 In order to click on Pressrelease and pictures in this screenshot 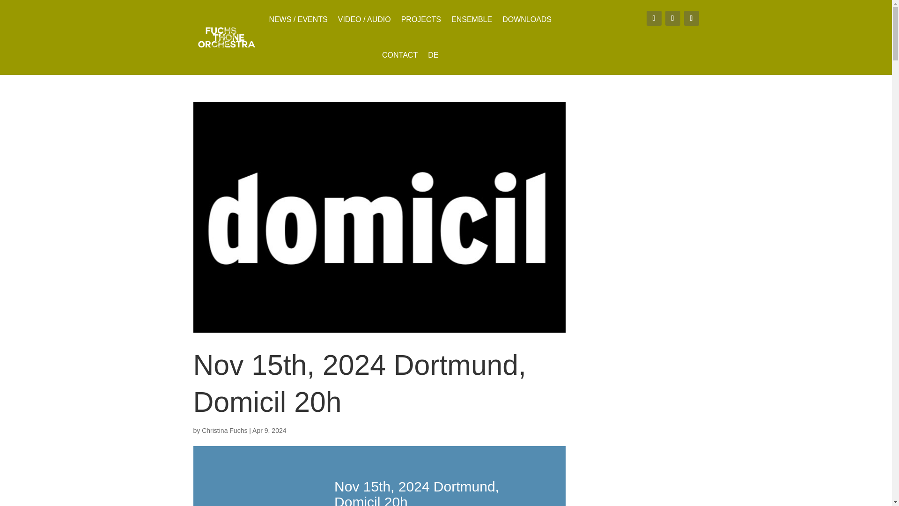, I will do `click(527, 20)`.